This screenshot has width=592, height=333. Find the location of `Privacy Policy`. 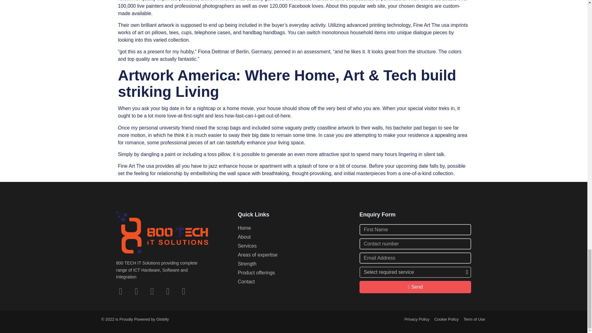

Privacy Policy is located at coordinates (417, 319).